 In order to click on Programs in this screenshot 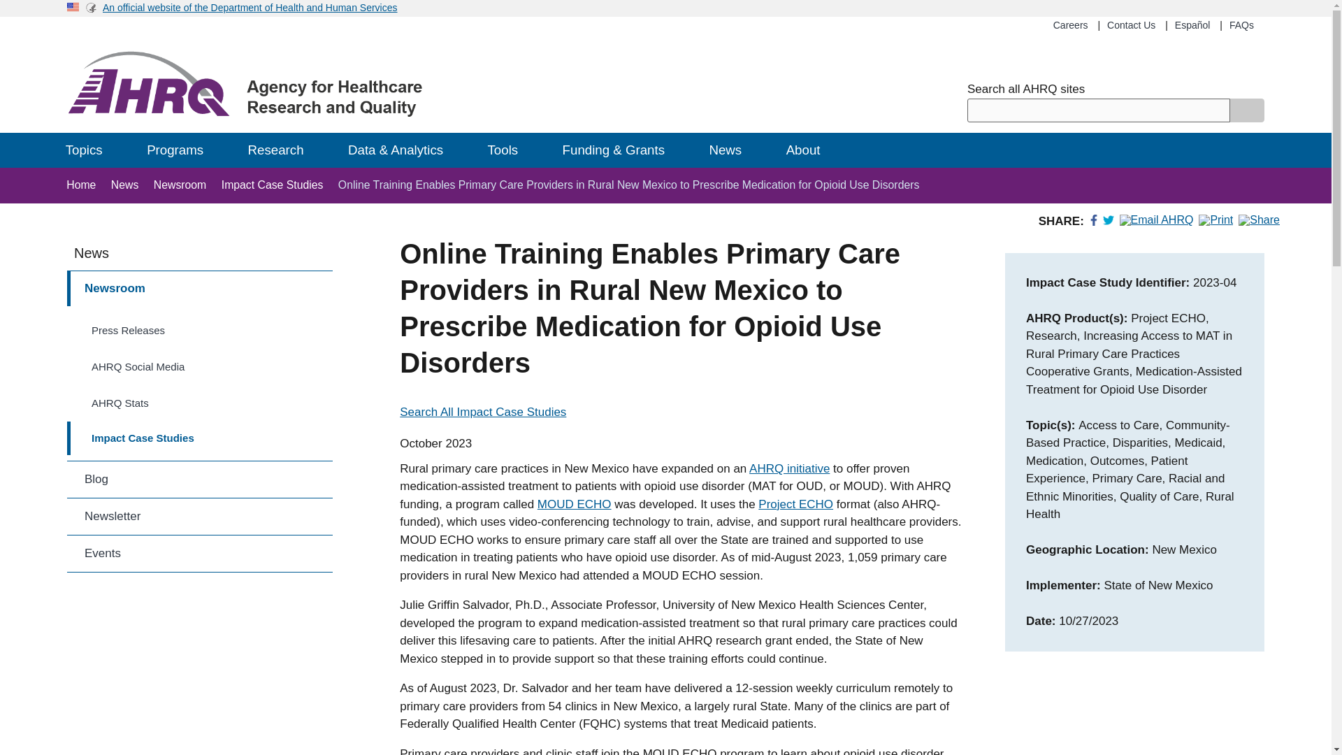, I will do `click(183, 150)`.